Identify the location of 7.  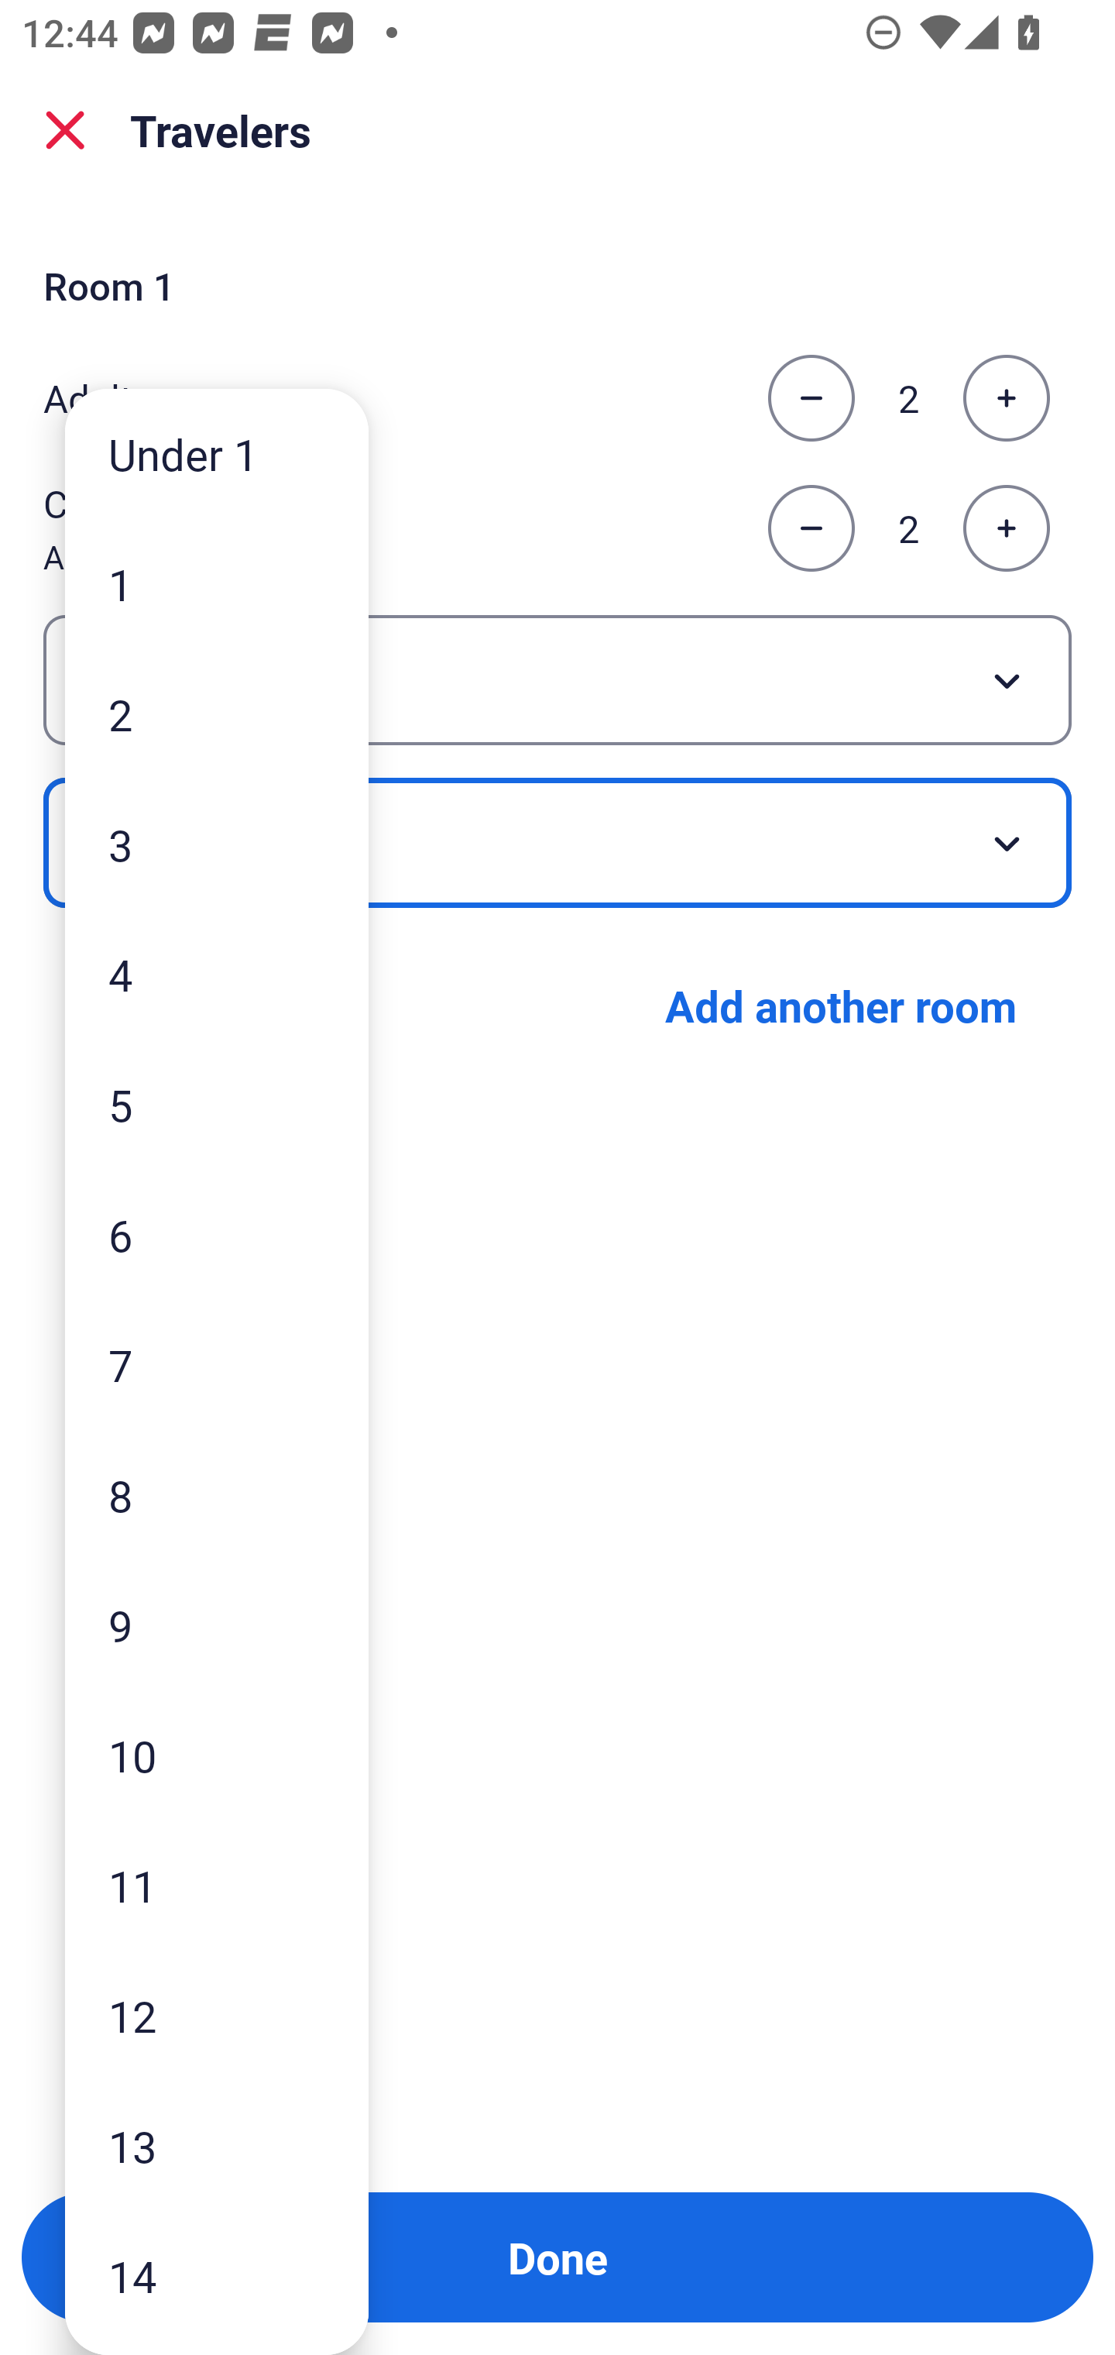
(217, 1365).